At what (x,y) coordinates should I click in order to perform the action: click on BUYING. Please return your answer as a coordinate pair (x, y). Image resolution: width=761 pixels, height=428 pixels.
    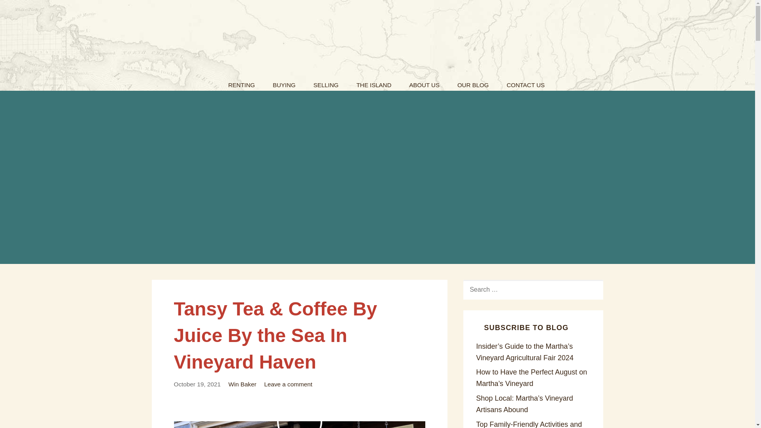
    Looking at the image, I should click on (284, 82).